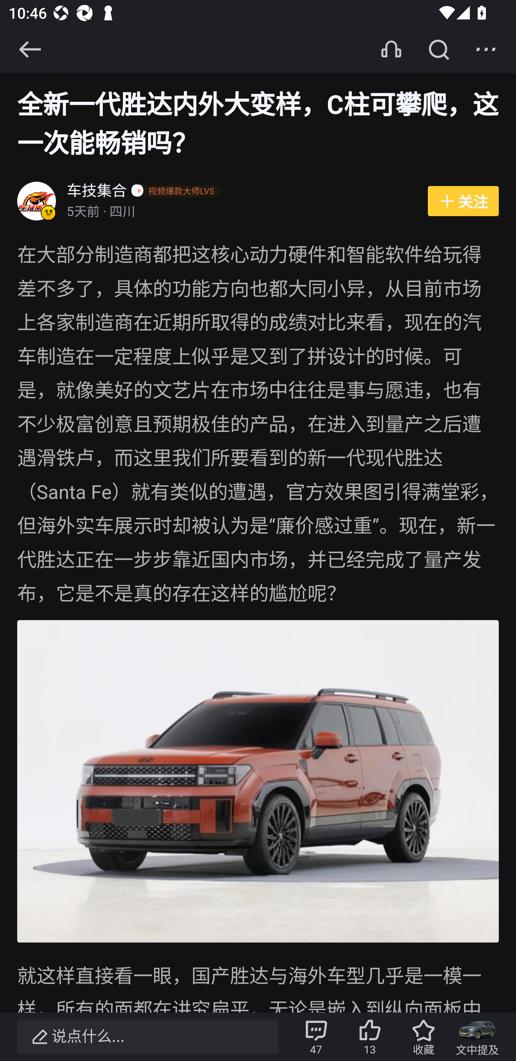  What do you see at coordinates (439, 49) in the screenshot?
I see `` at bounding box center [439, 49].